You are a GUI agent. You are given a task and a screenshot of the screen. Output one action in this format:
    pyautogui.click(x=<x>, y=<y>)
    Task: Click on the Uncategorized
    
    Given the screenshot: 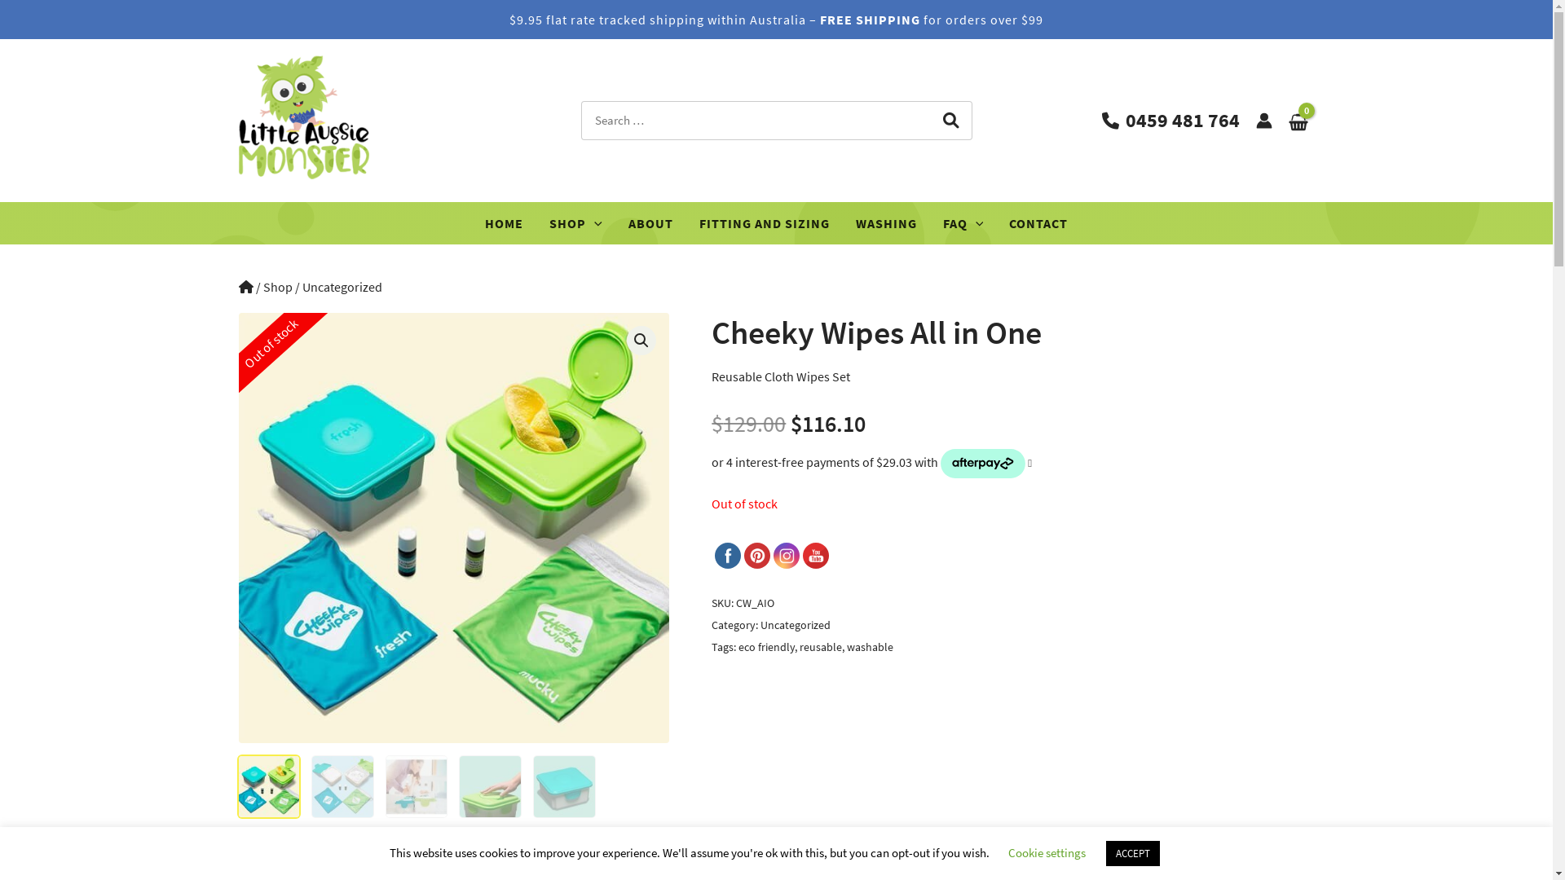 What is the action you would take?
    pyautogui.click(x=796, y=625)
    